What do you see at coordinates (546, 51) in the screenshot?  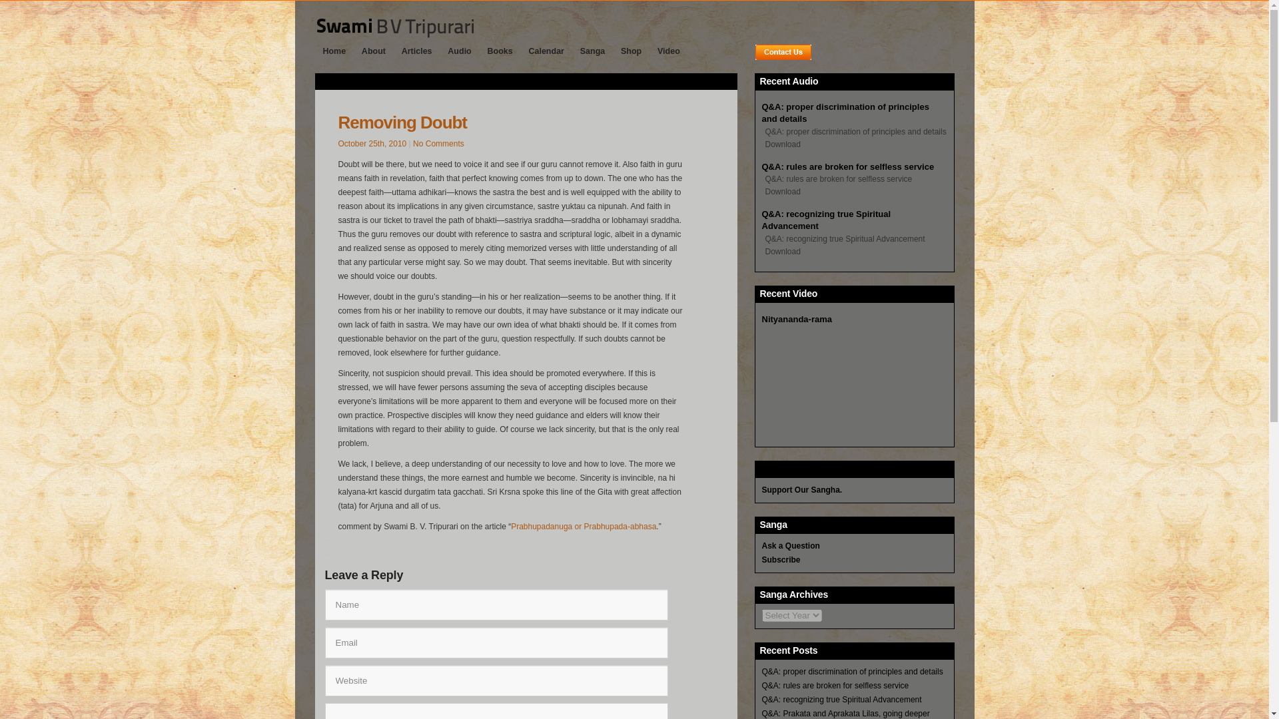 I see `Calendar` at bounding box center [546, 51].